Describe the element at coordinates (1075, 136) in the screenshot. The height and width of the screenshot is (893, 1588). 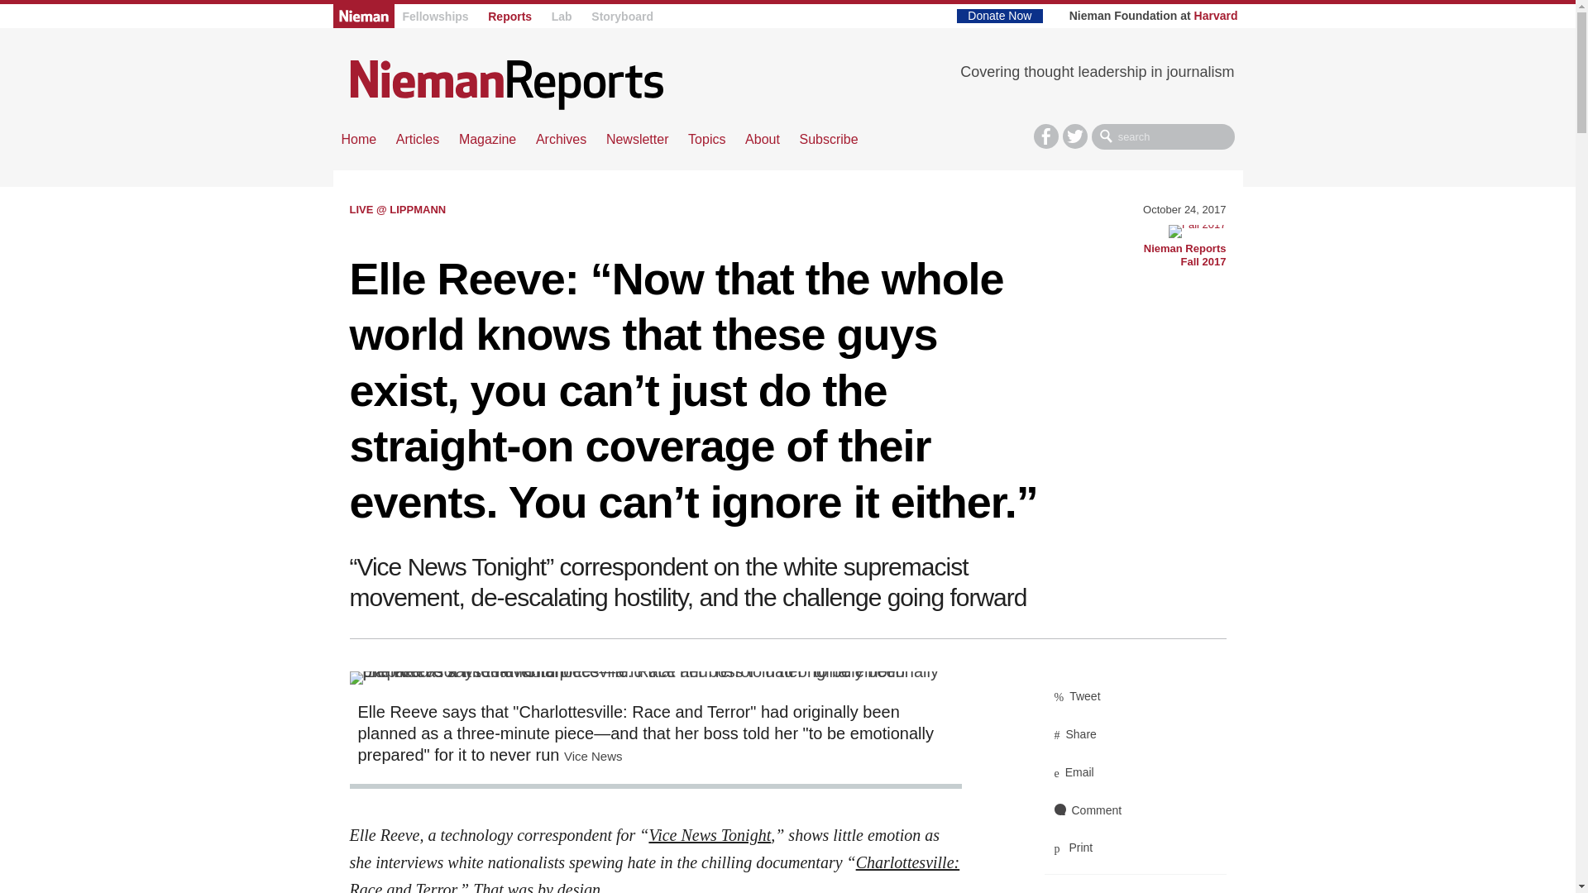
I see `Type search term here` at that location.